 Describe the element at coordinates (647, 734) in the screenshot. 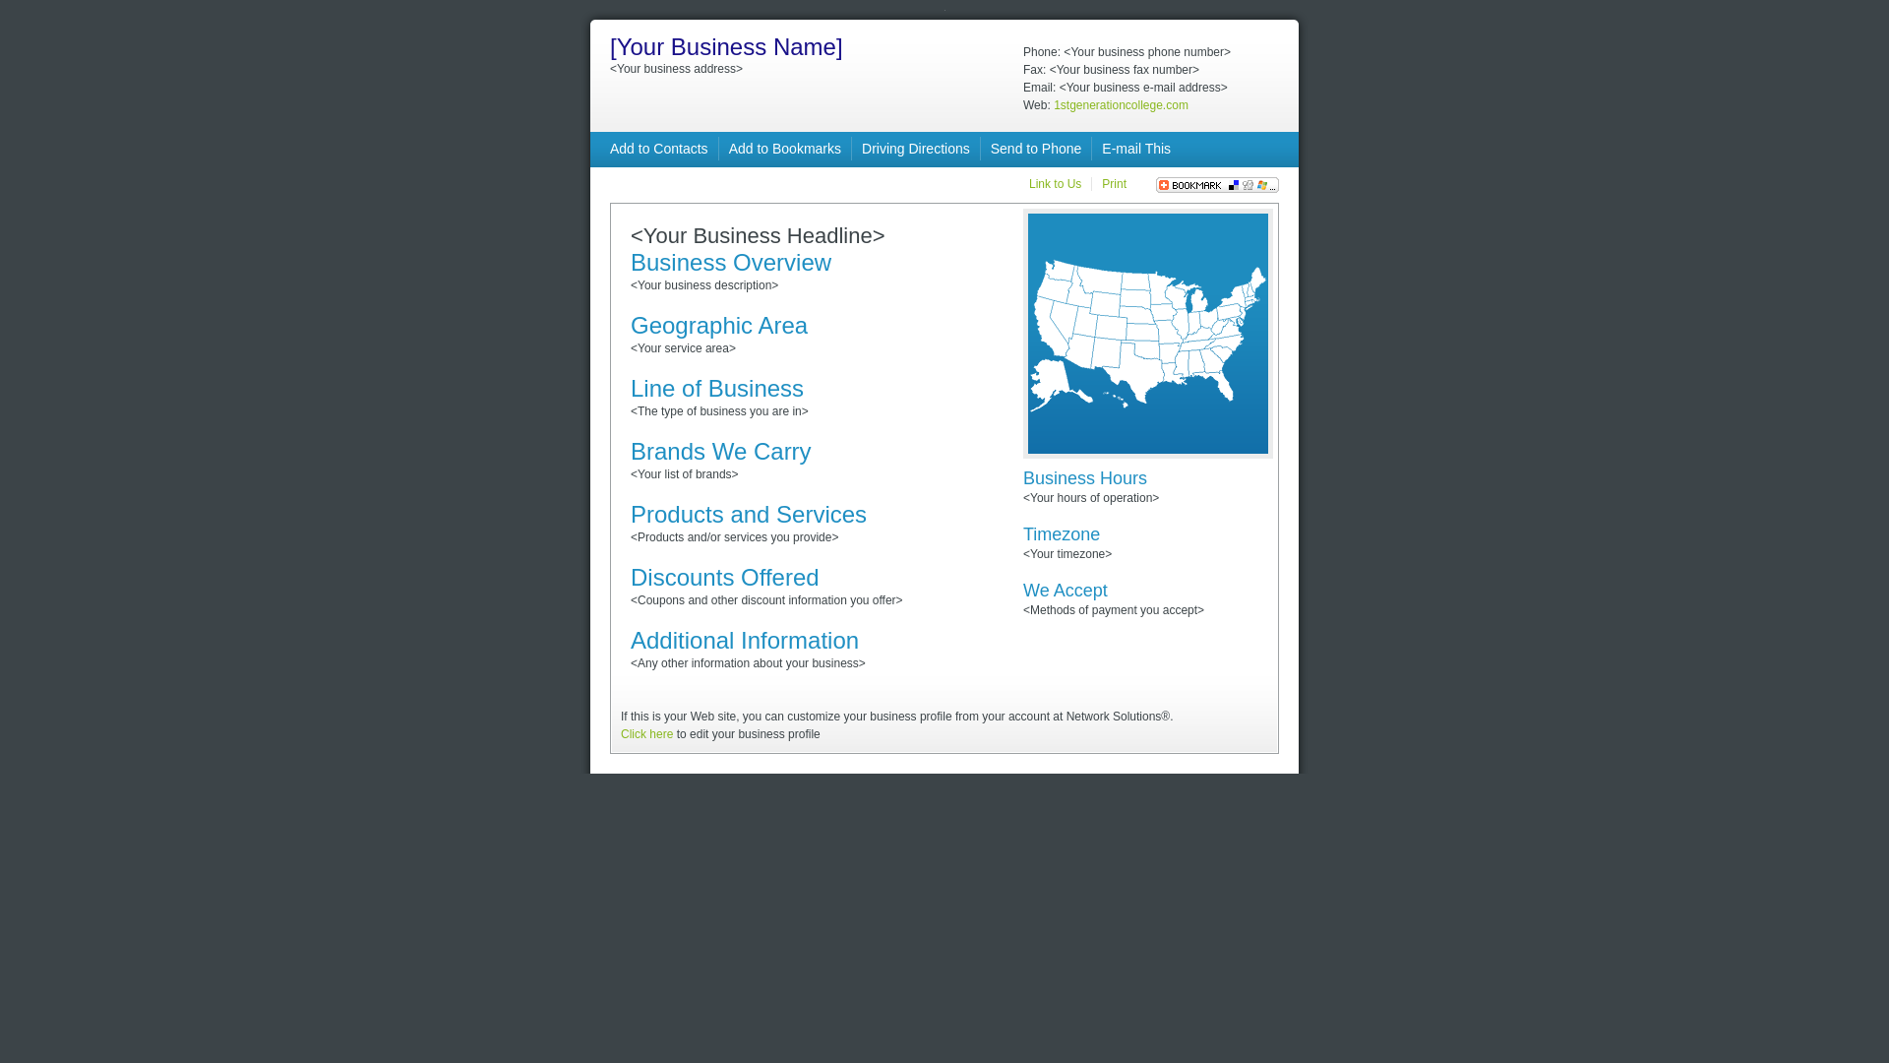

I see `Click here` at that location.